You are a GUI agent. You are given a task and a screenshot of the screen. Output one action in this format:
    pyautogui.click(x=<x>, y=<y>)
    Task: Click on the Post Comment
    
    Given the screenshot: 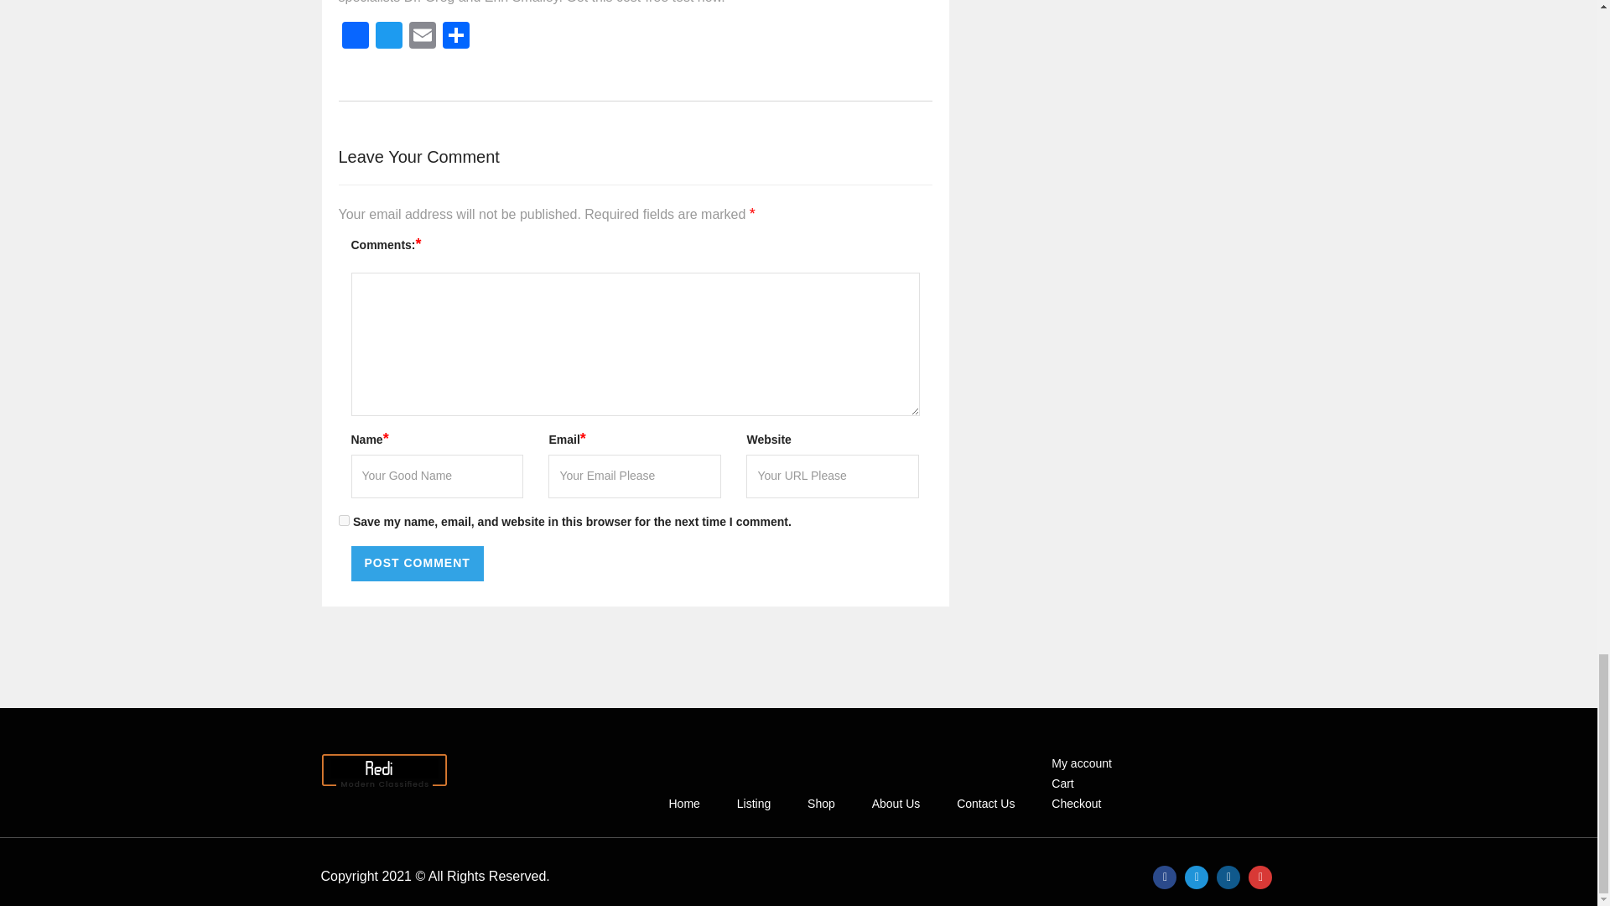 What is the action you would take?
    pyautogui.click(x=417, y=564)
    